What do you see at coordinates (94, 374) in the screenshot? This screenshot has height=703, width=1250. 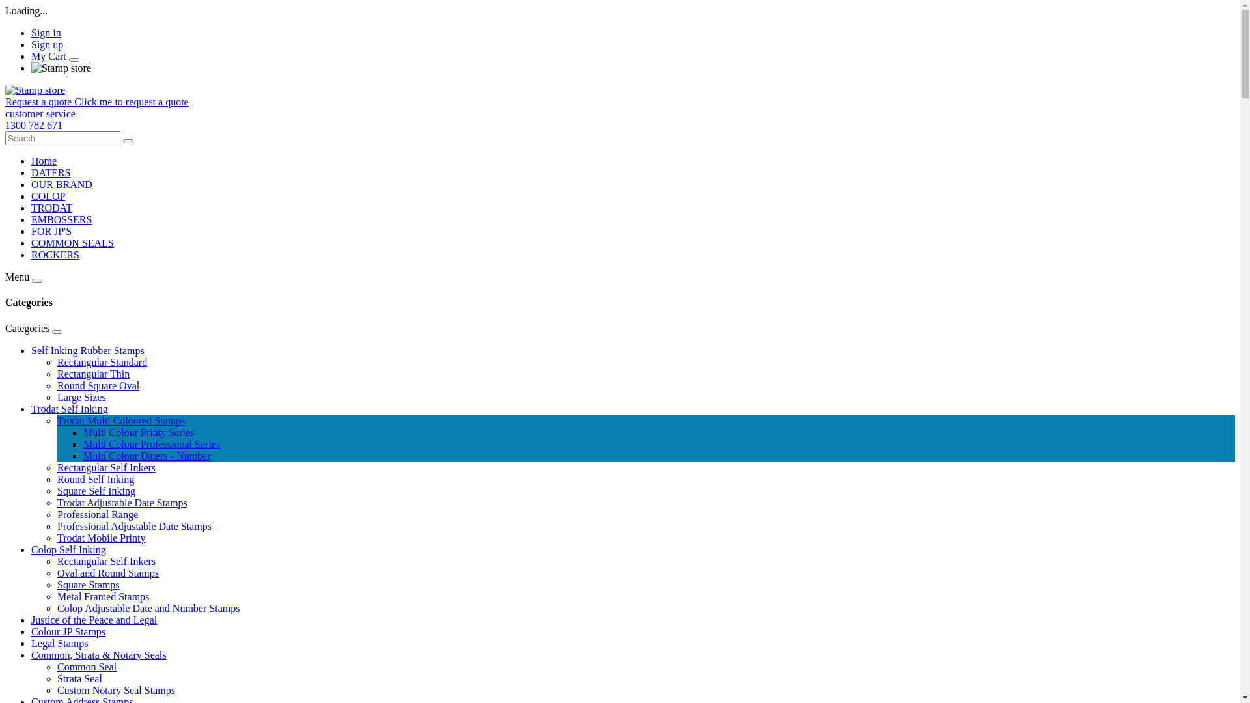 I see `Rectangular Thin` at bounding box center [94, 374].